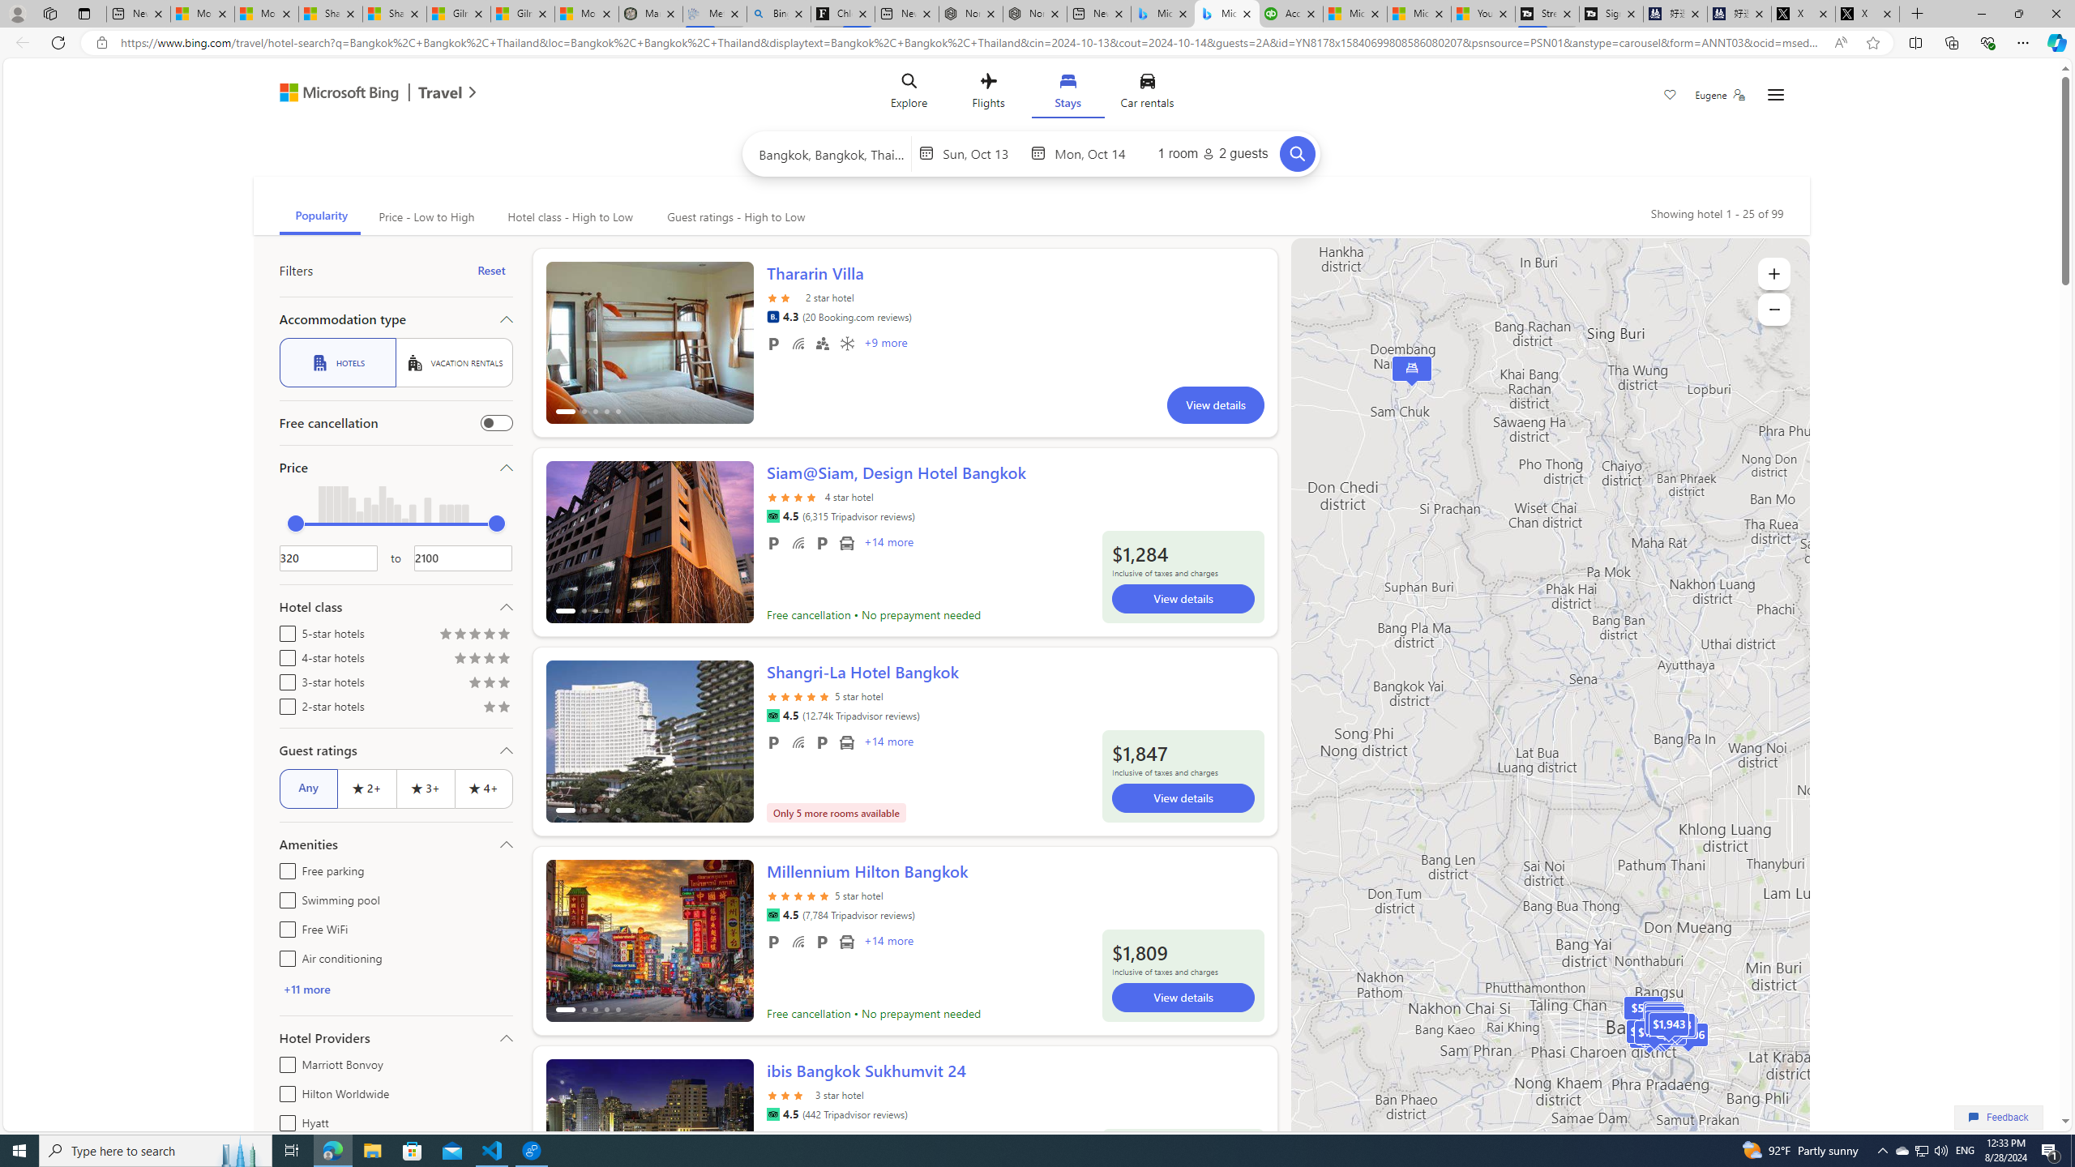  I want to click on min , so click(295, 524).